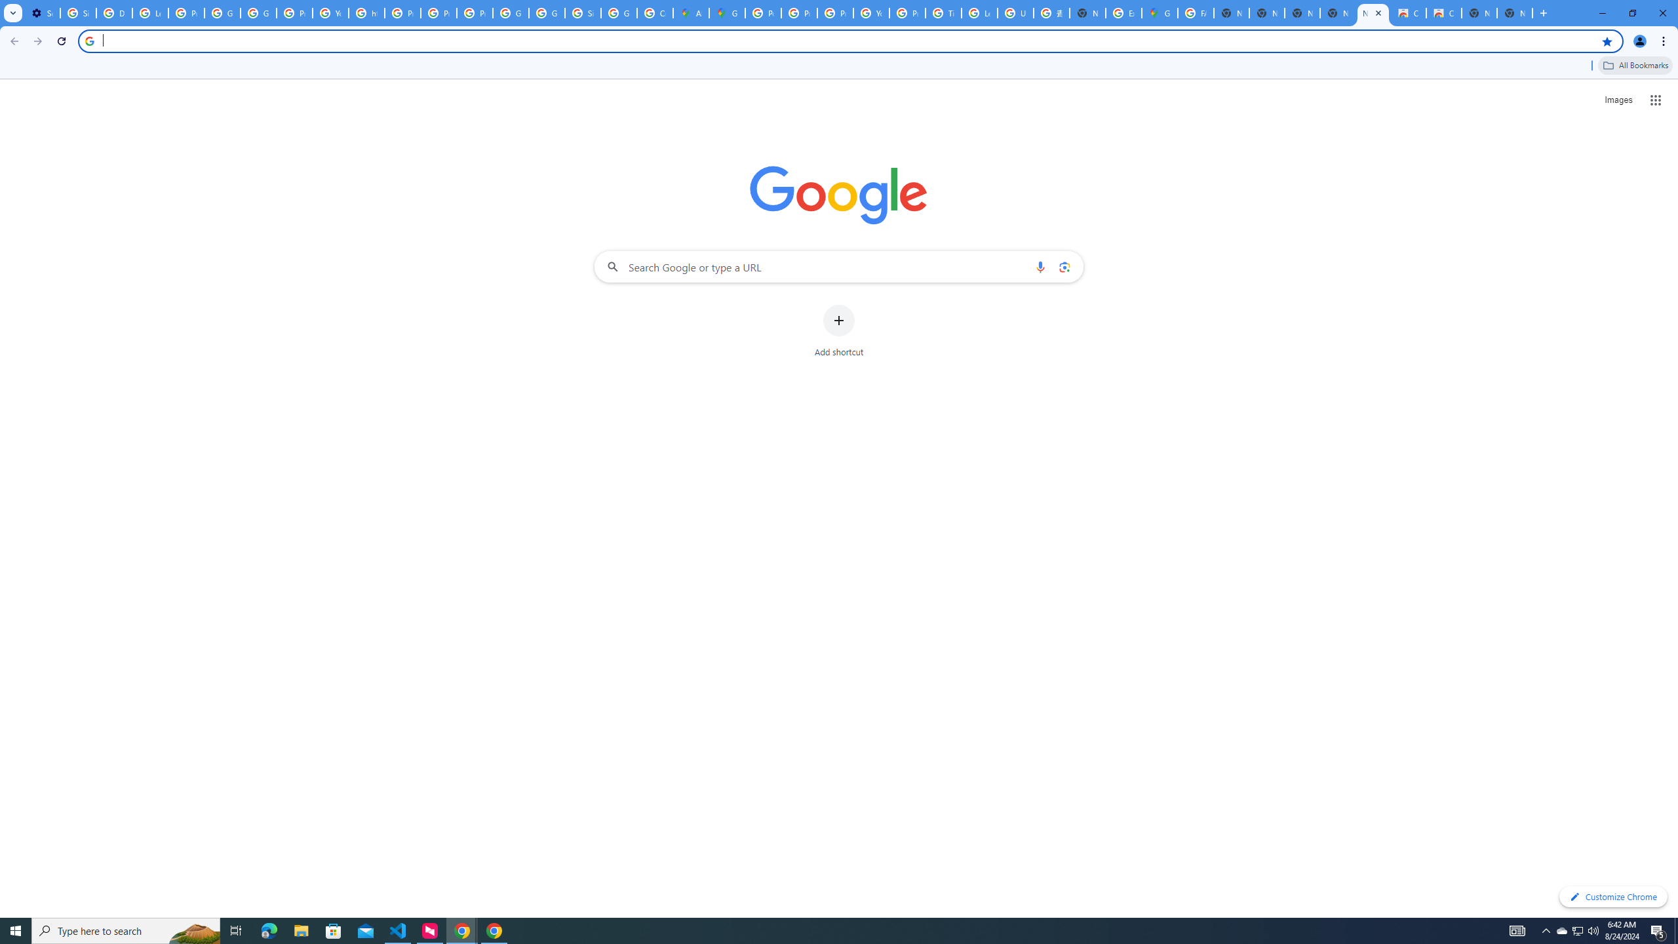  What do you see at coordinates (727, 13) in the screenshot?
I see `Google Maps` at bounding box center [727, 13].